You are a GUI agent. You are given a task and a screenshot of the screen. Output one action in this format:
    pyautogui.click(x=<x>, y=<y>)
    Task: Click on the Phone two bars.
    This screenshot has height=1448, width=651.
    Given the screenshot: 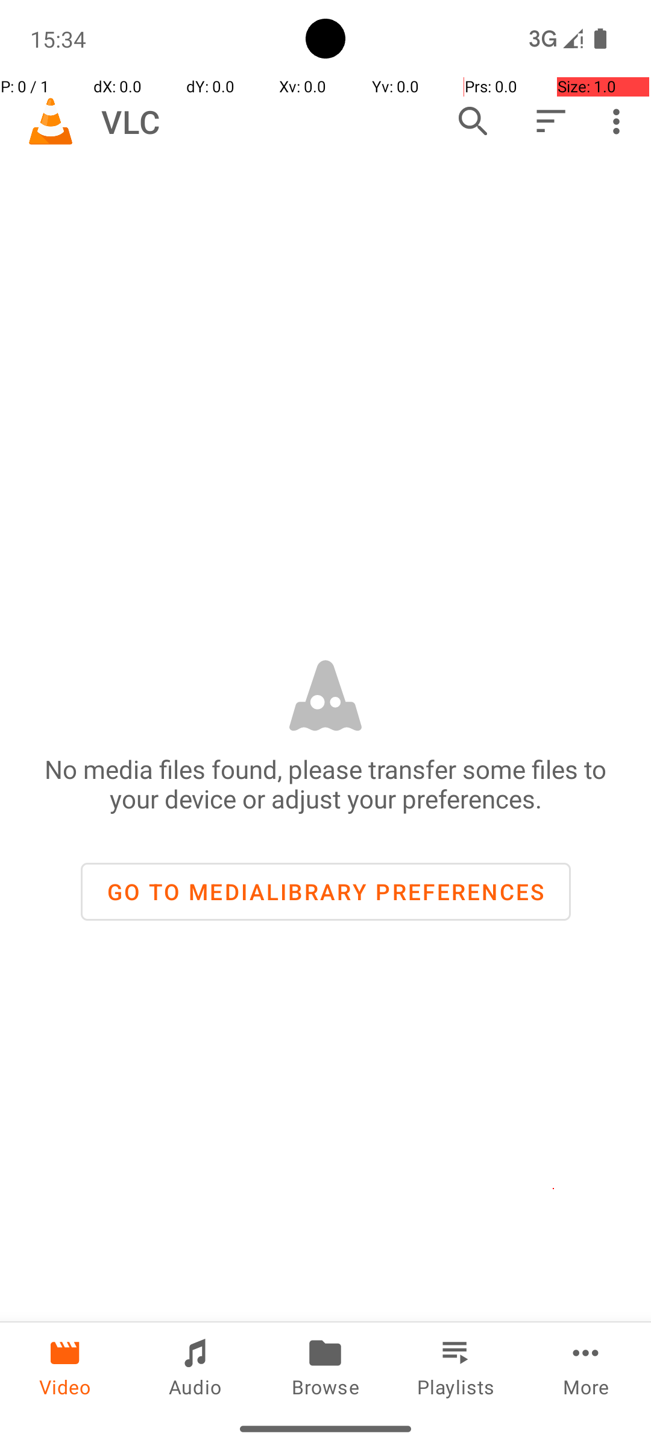 What is the action you would take?
    pyautogui.click(x=553, y=39)
    